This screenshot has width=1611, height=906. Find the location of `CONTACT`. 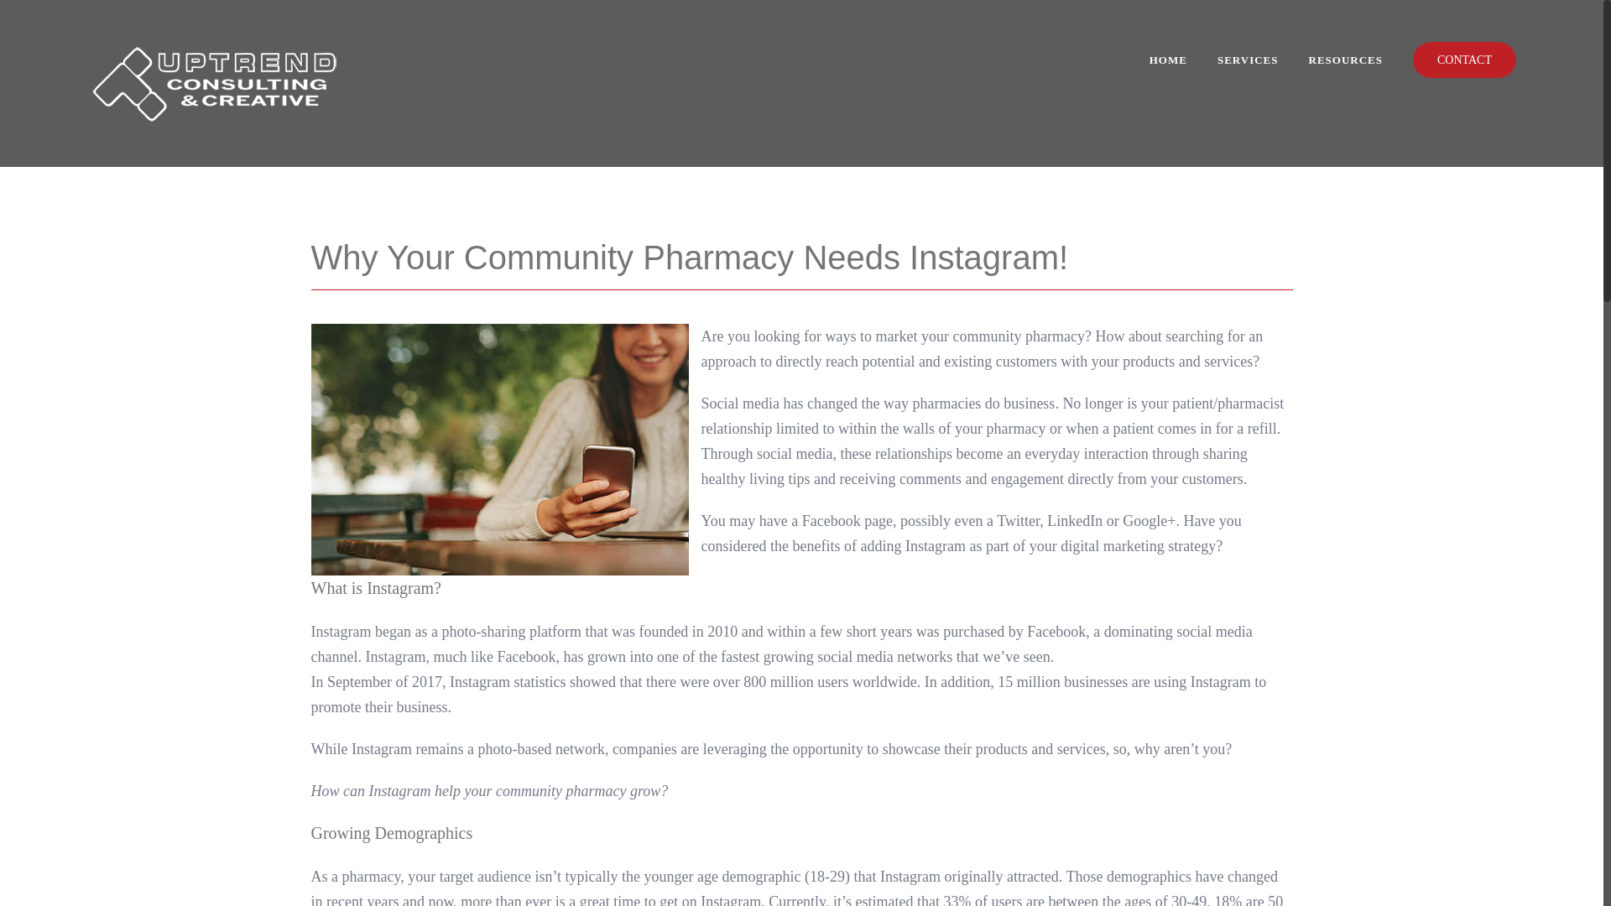

CONTACT is located at coordinates (1463, 59).